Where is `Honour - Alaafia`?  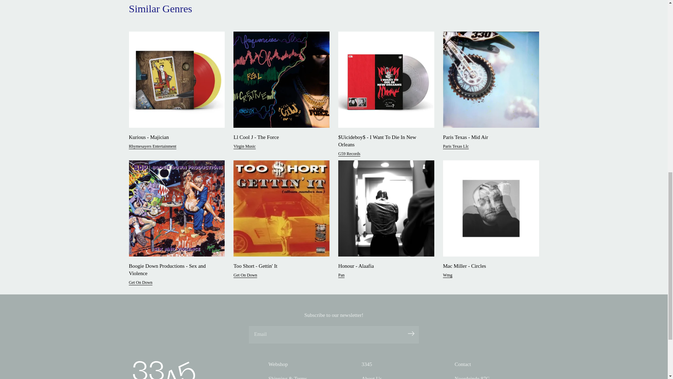
Honour - Alaafia is located at coordinates (384, 266).